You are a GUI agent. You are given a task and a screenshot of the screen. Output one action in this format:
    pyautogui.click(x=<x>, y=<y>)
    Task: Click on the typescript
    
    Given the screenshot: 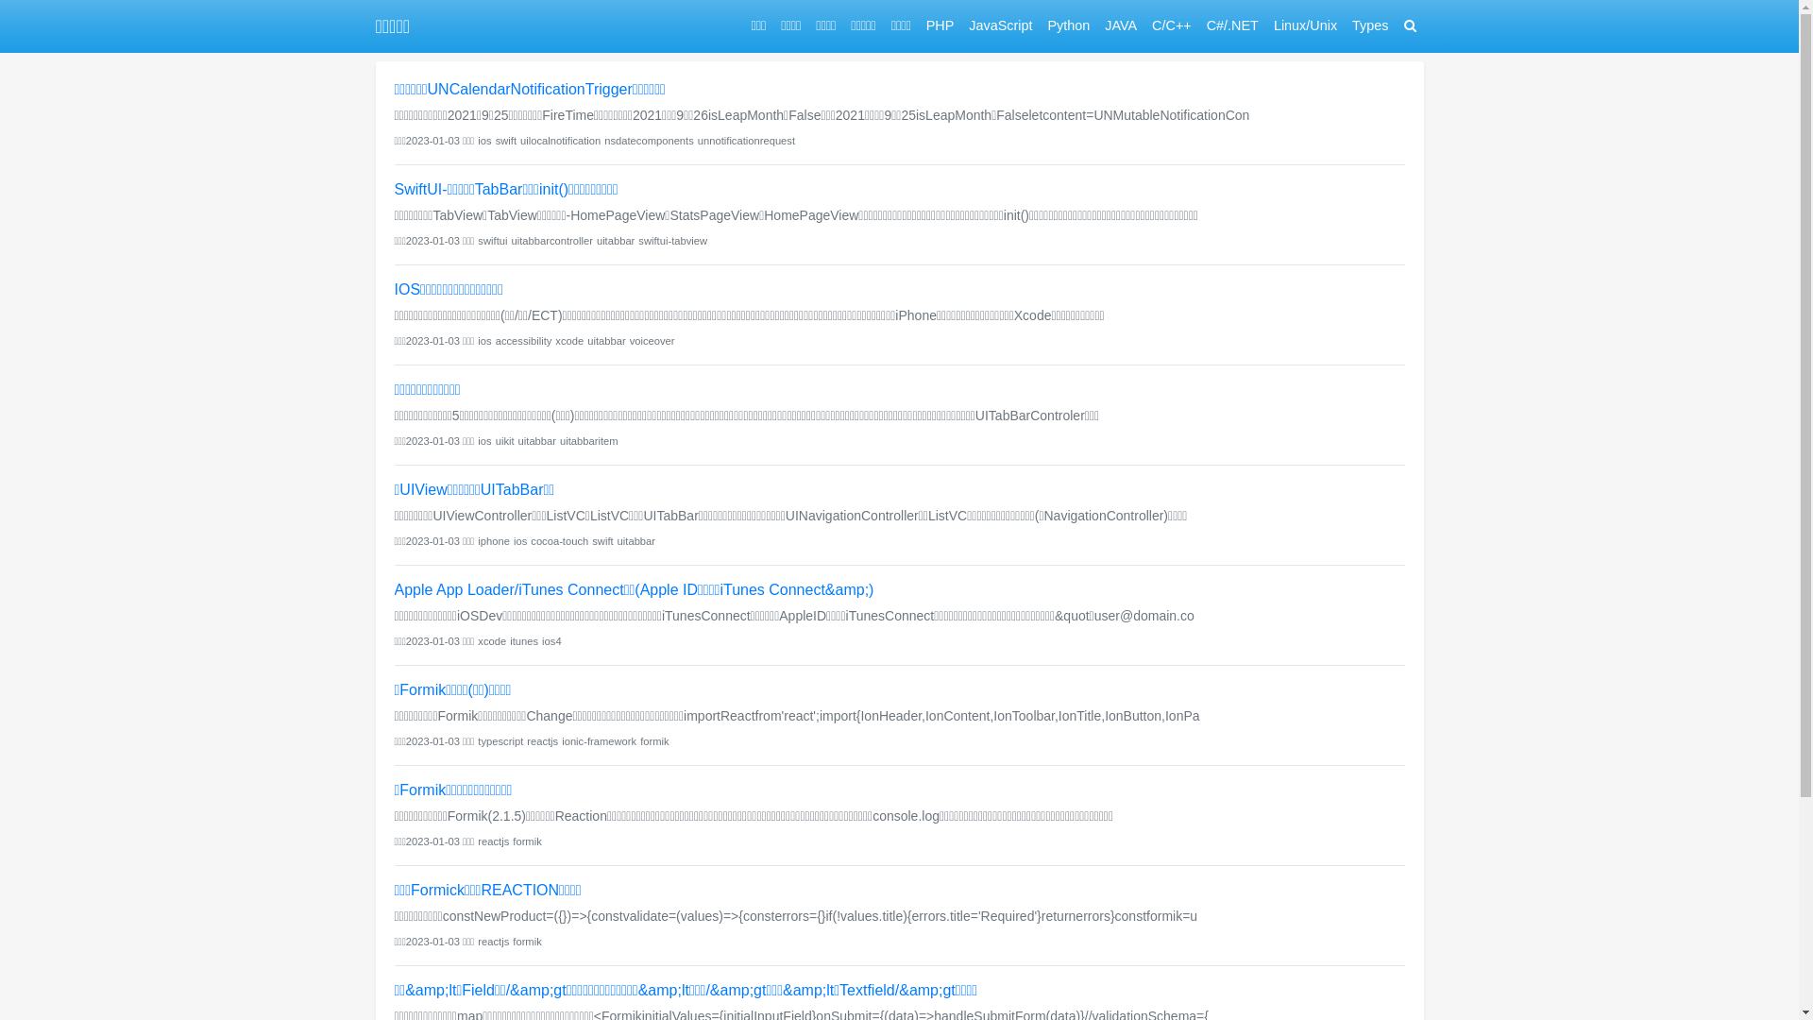 What is the action you would take?
    pyautogui.click(x=500, y=741)
    